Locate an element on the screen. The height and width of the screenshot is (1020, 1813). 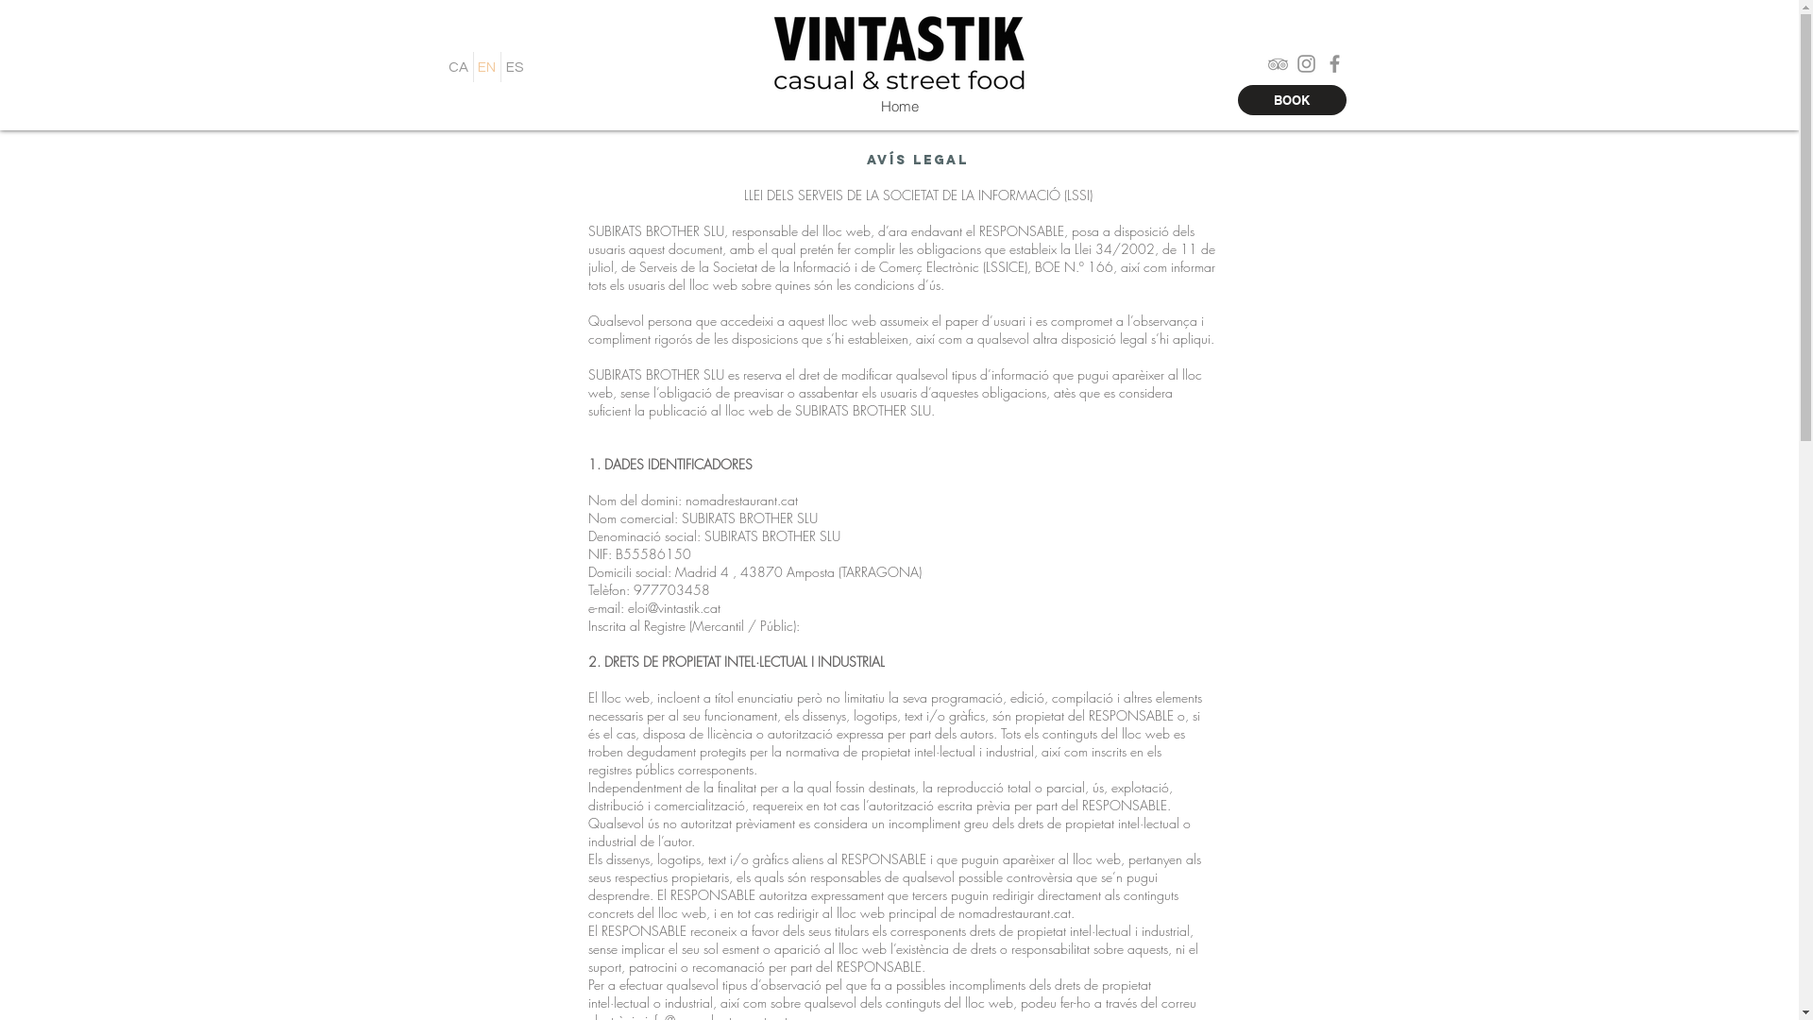
BOOK is located at coordinates (1292, 100).